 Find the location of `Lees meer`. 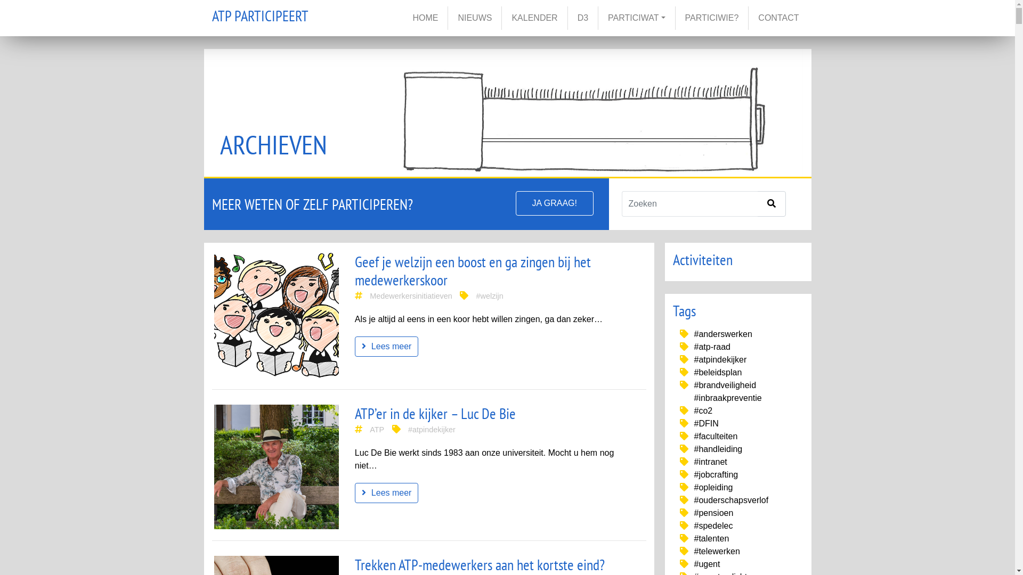

Lees meer is located at coordinates (387, 493).